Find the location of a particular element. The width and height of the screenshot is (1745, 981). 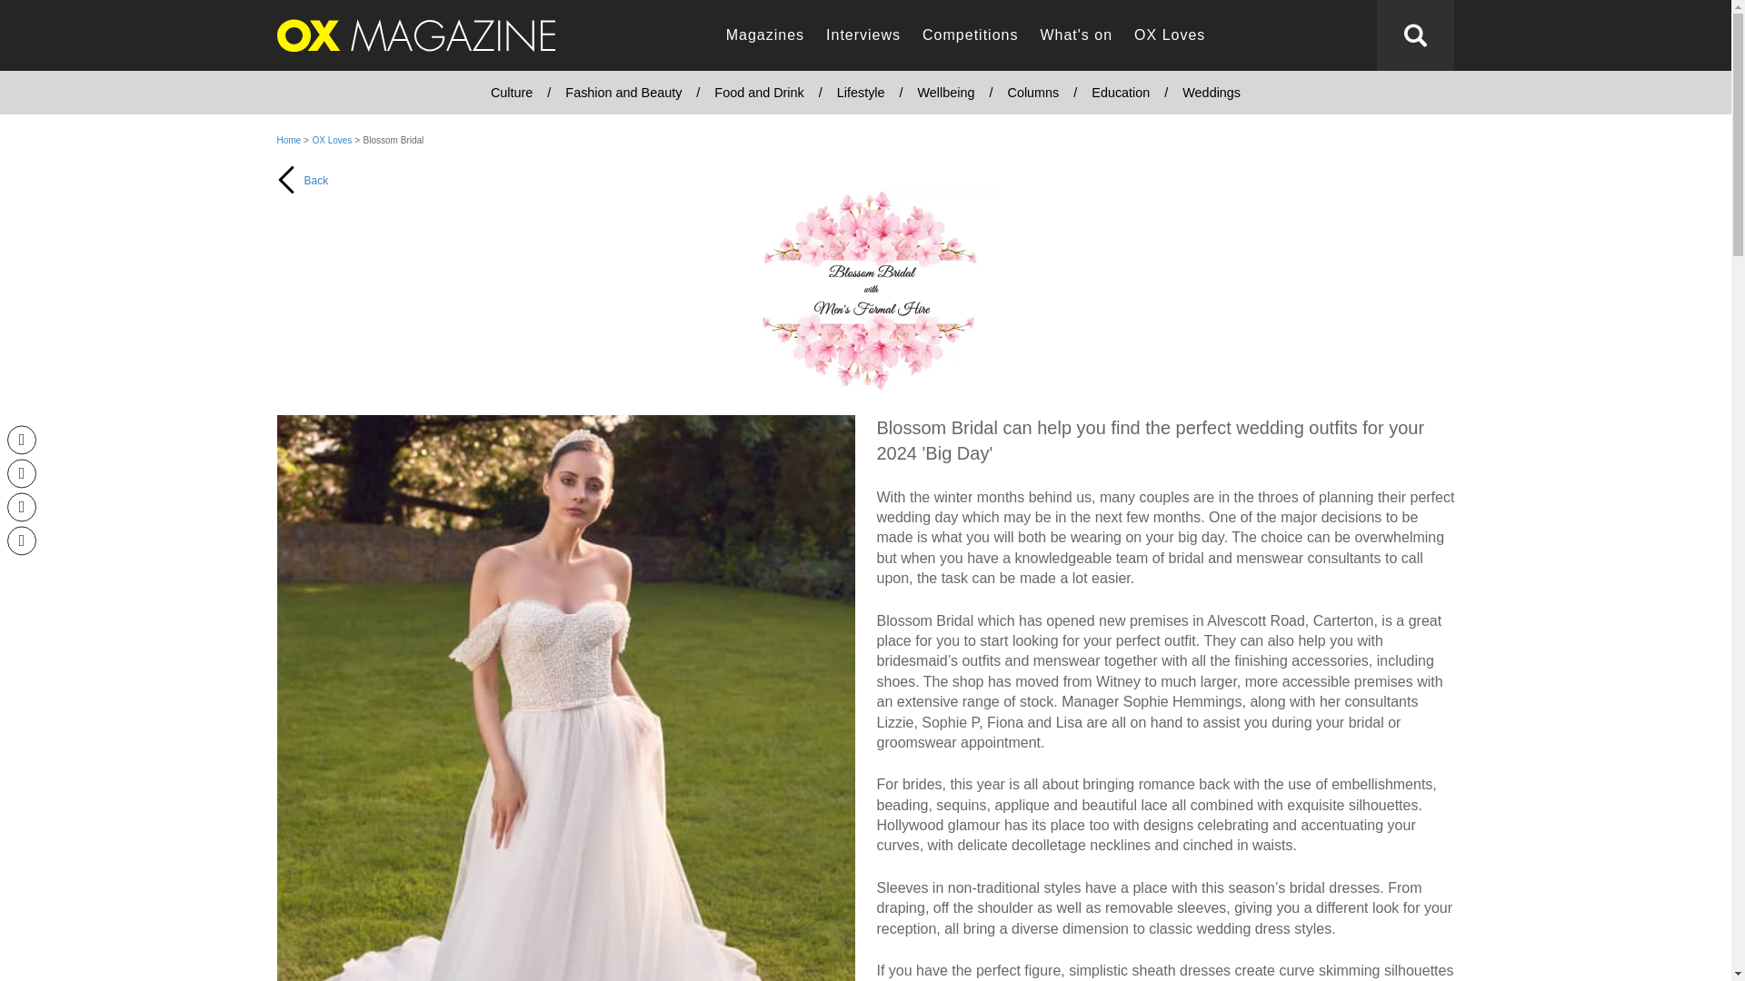

Education is located at coordinates (1120, 93).